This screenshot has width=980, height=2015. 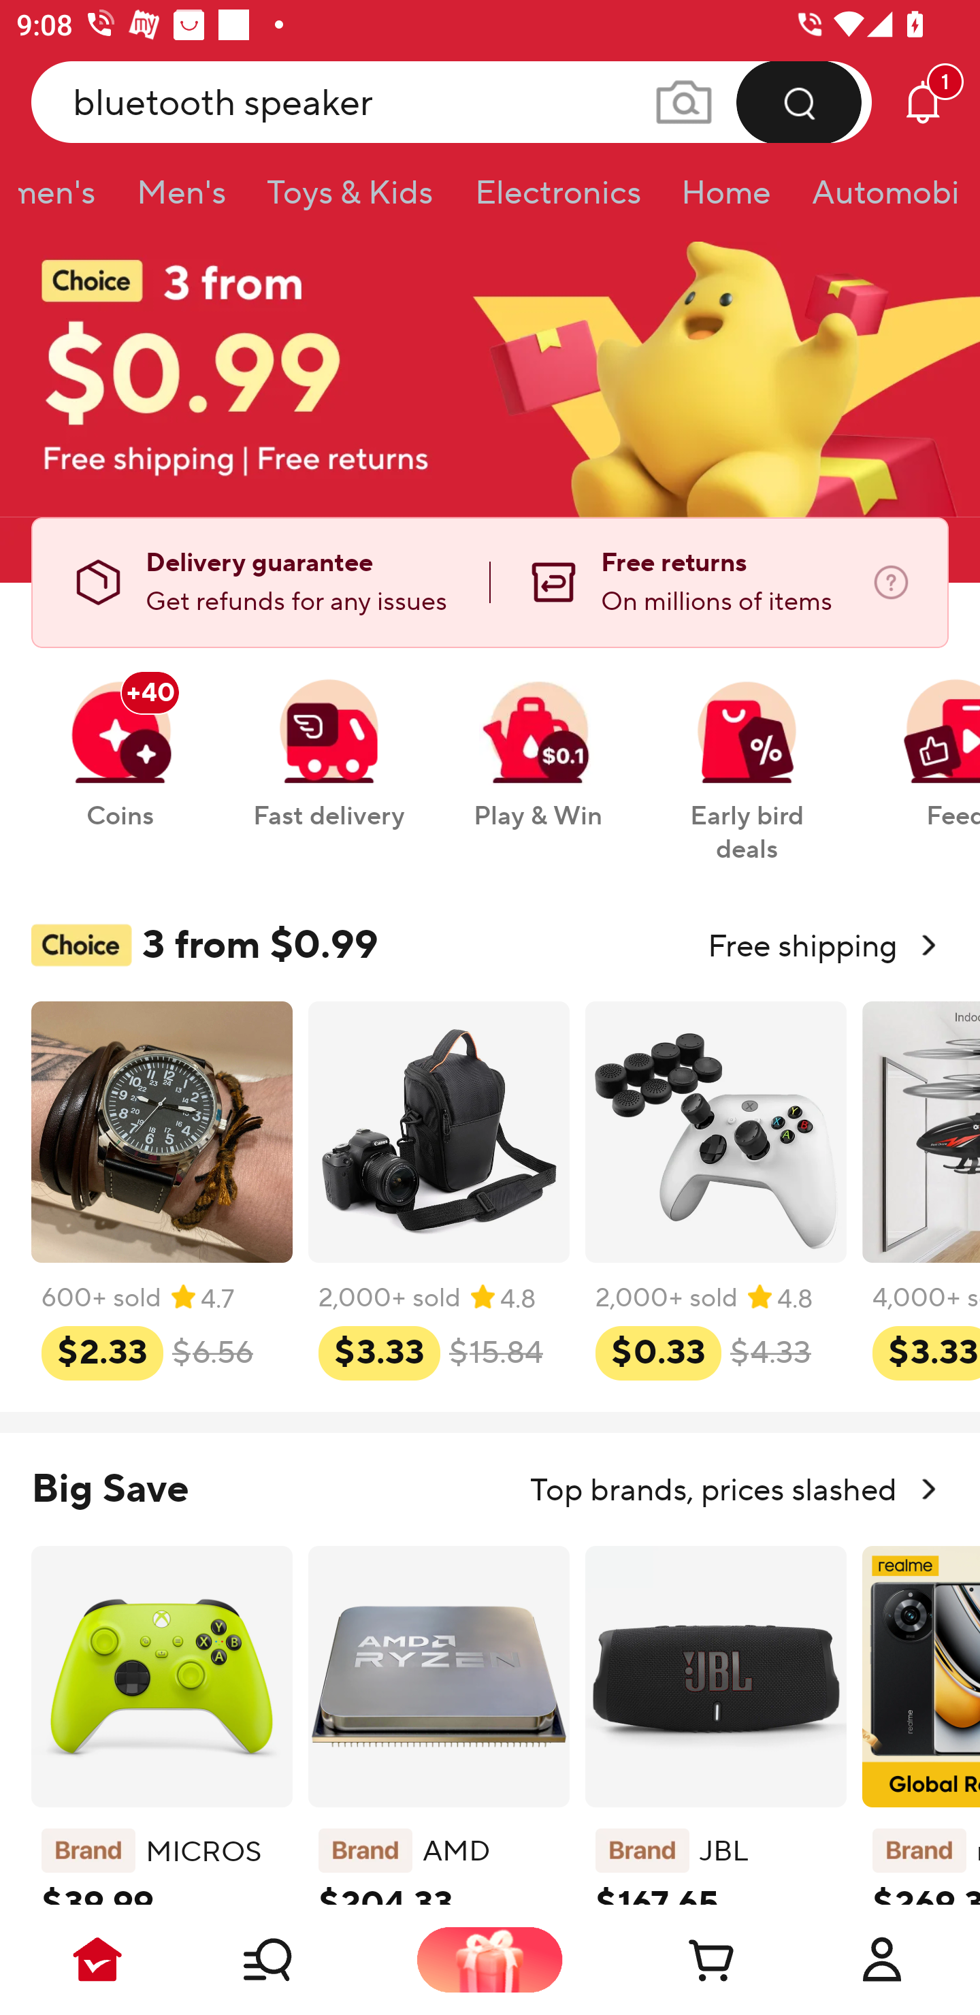 I want to click on Automobile, so click(x=875, y=200).